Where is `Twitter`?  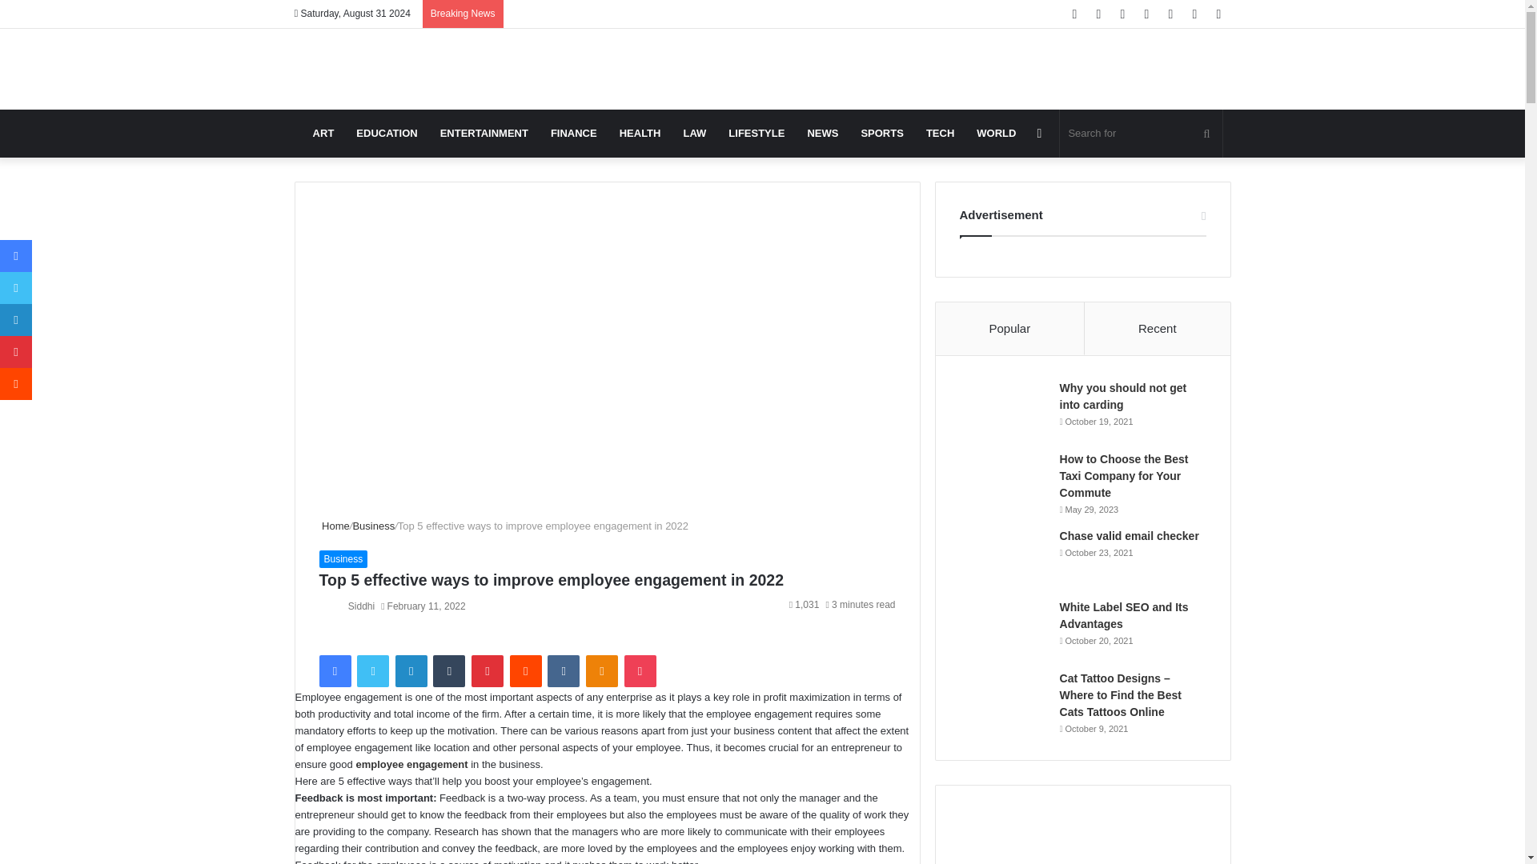
Twitter is located at coordinates (372, 670).